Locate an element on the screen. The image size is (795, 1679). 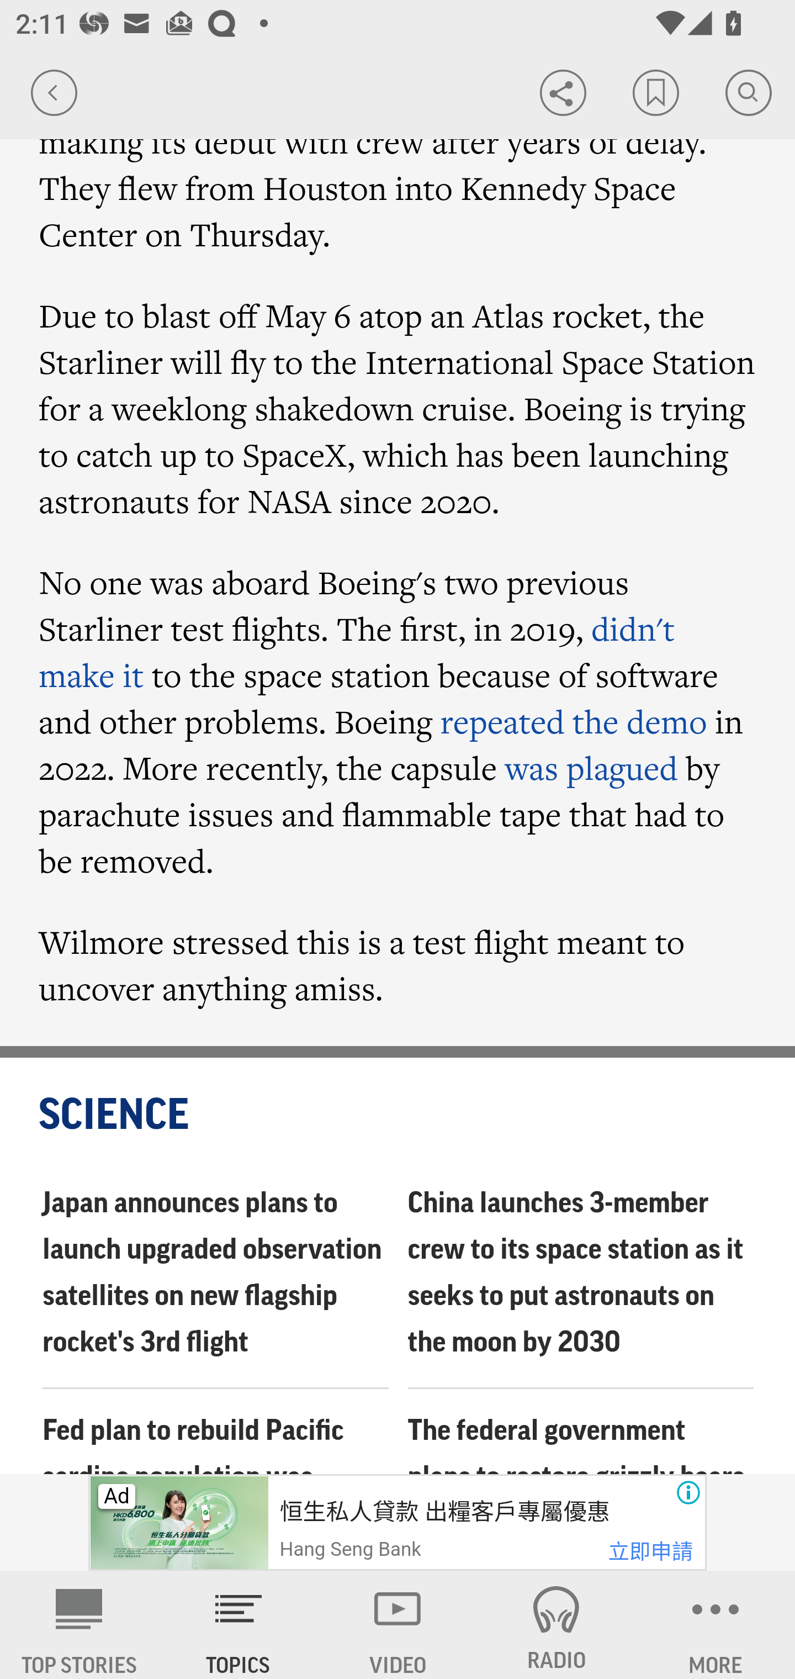
SCIENCE is located at coordinates (399, 1117).